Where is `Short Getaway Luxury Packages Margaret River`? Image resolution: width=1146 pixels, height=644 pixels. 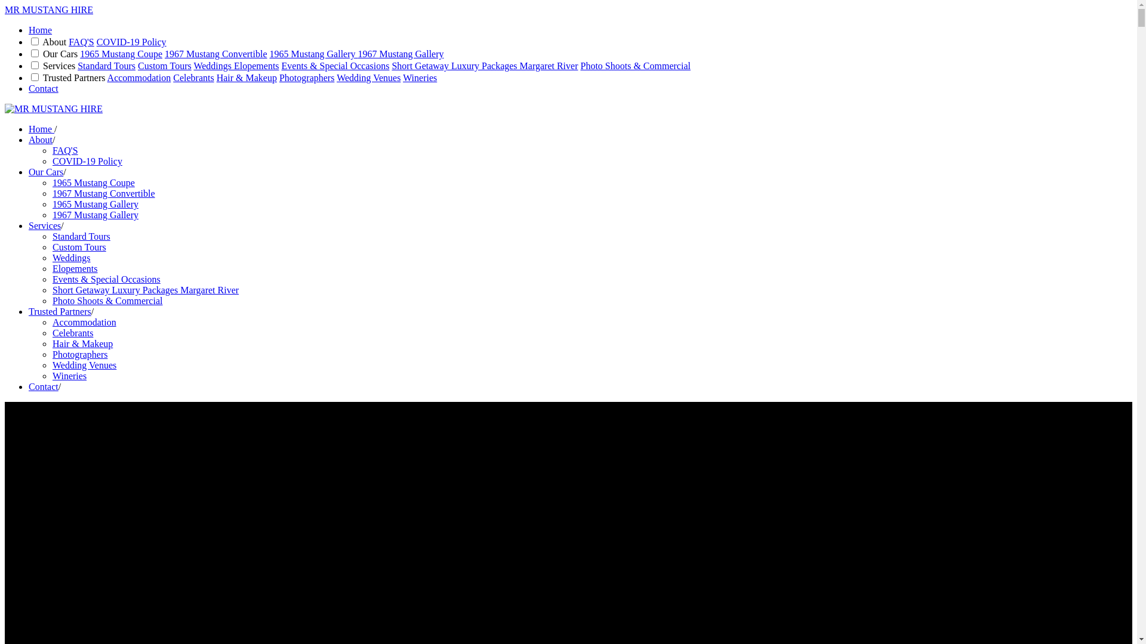 Short Getaway Luxury Packages Margaret River is located at coordinates (485, 66).